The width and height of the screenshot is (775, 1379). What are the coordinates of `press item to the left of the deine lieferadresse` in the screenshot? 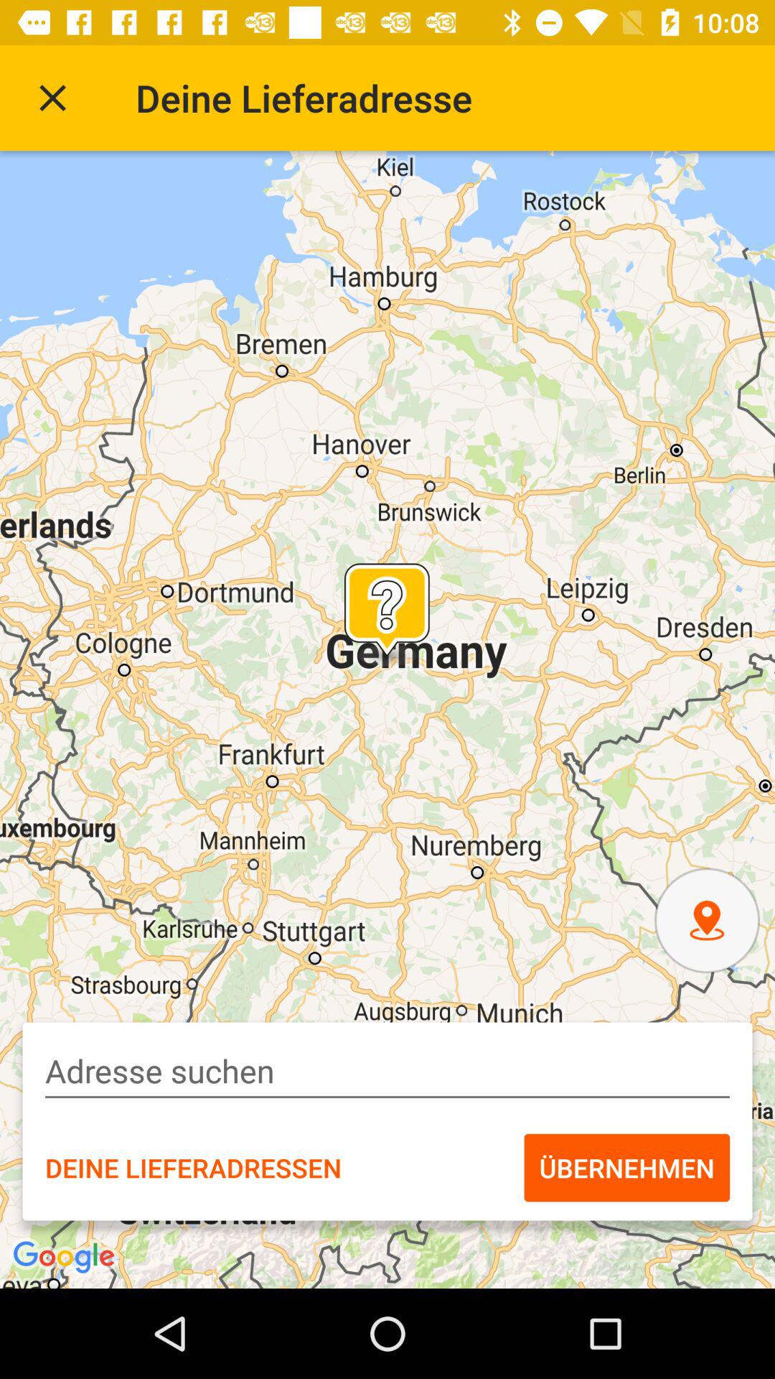 It's located at (52, 98).